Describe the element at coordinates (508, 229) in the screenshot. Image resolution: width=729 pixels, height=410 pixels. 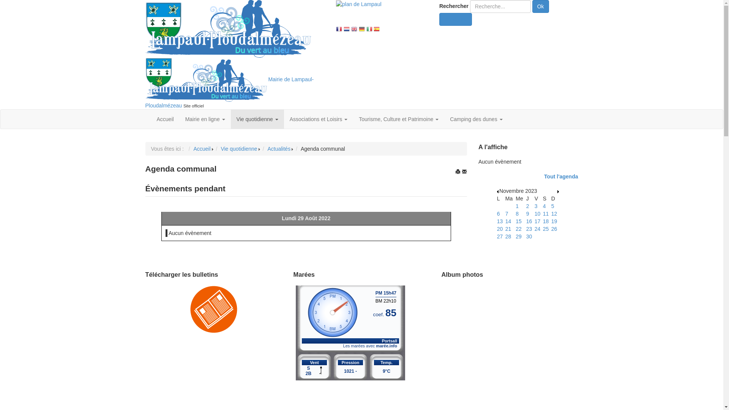
I see `21` at that location.